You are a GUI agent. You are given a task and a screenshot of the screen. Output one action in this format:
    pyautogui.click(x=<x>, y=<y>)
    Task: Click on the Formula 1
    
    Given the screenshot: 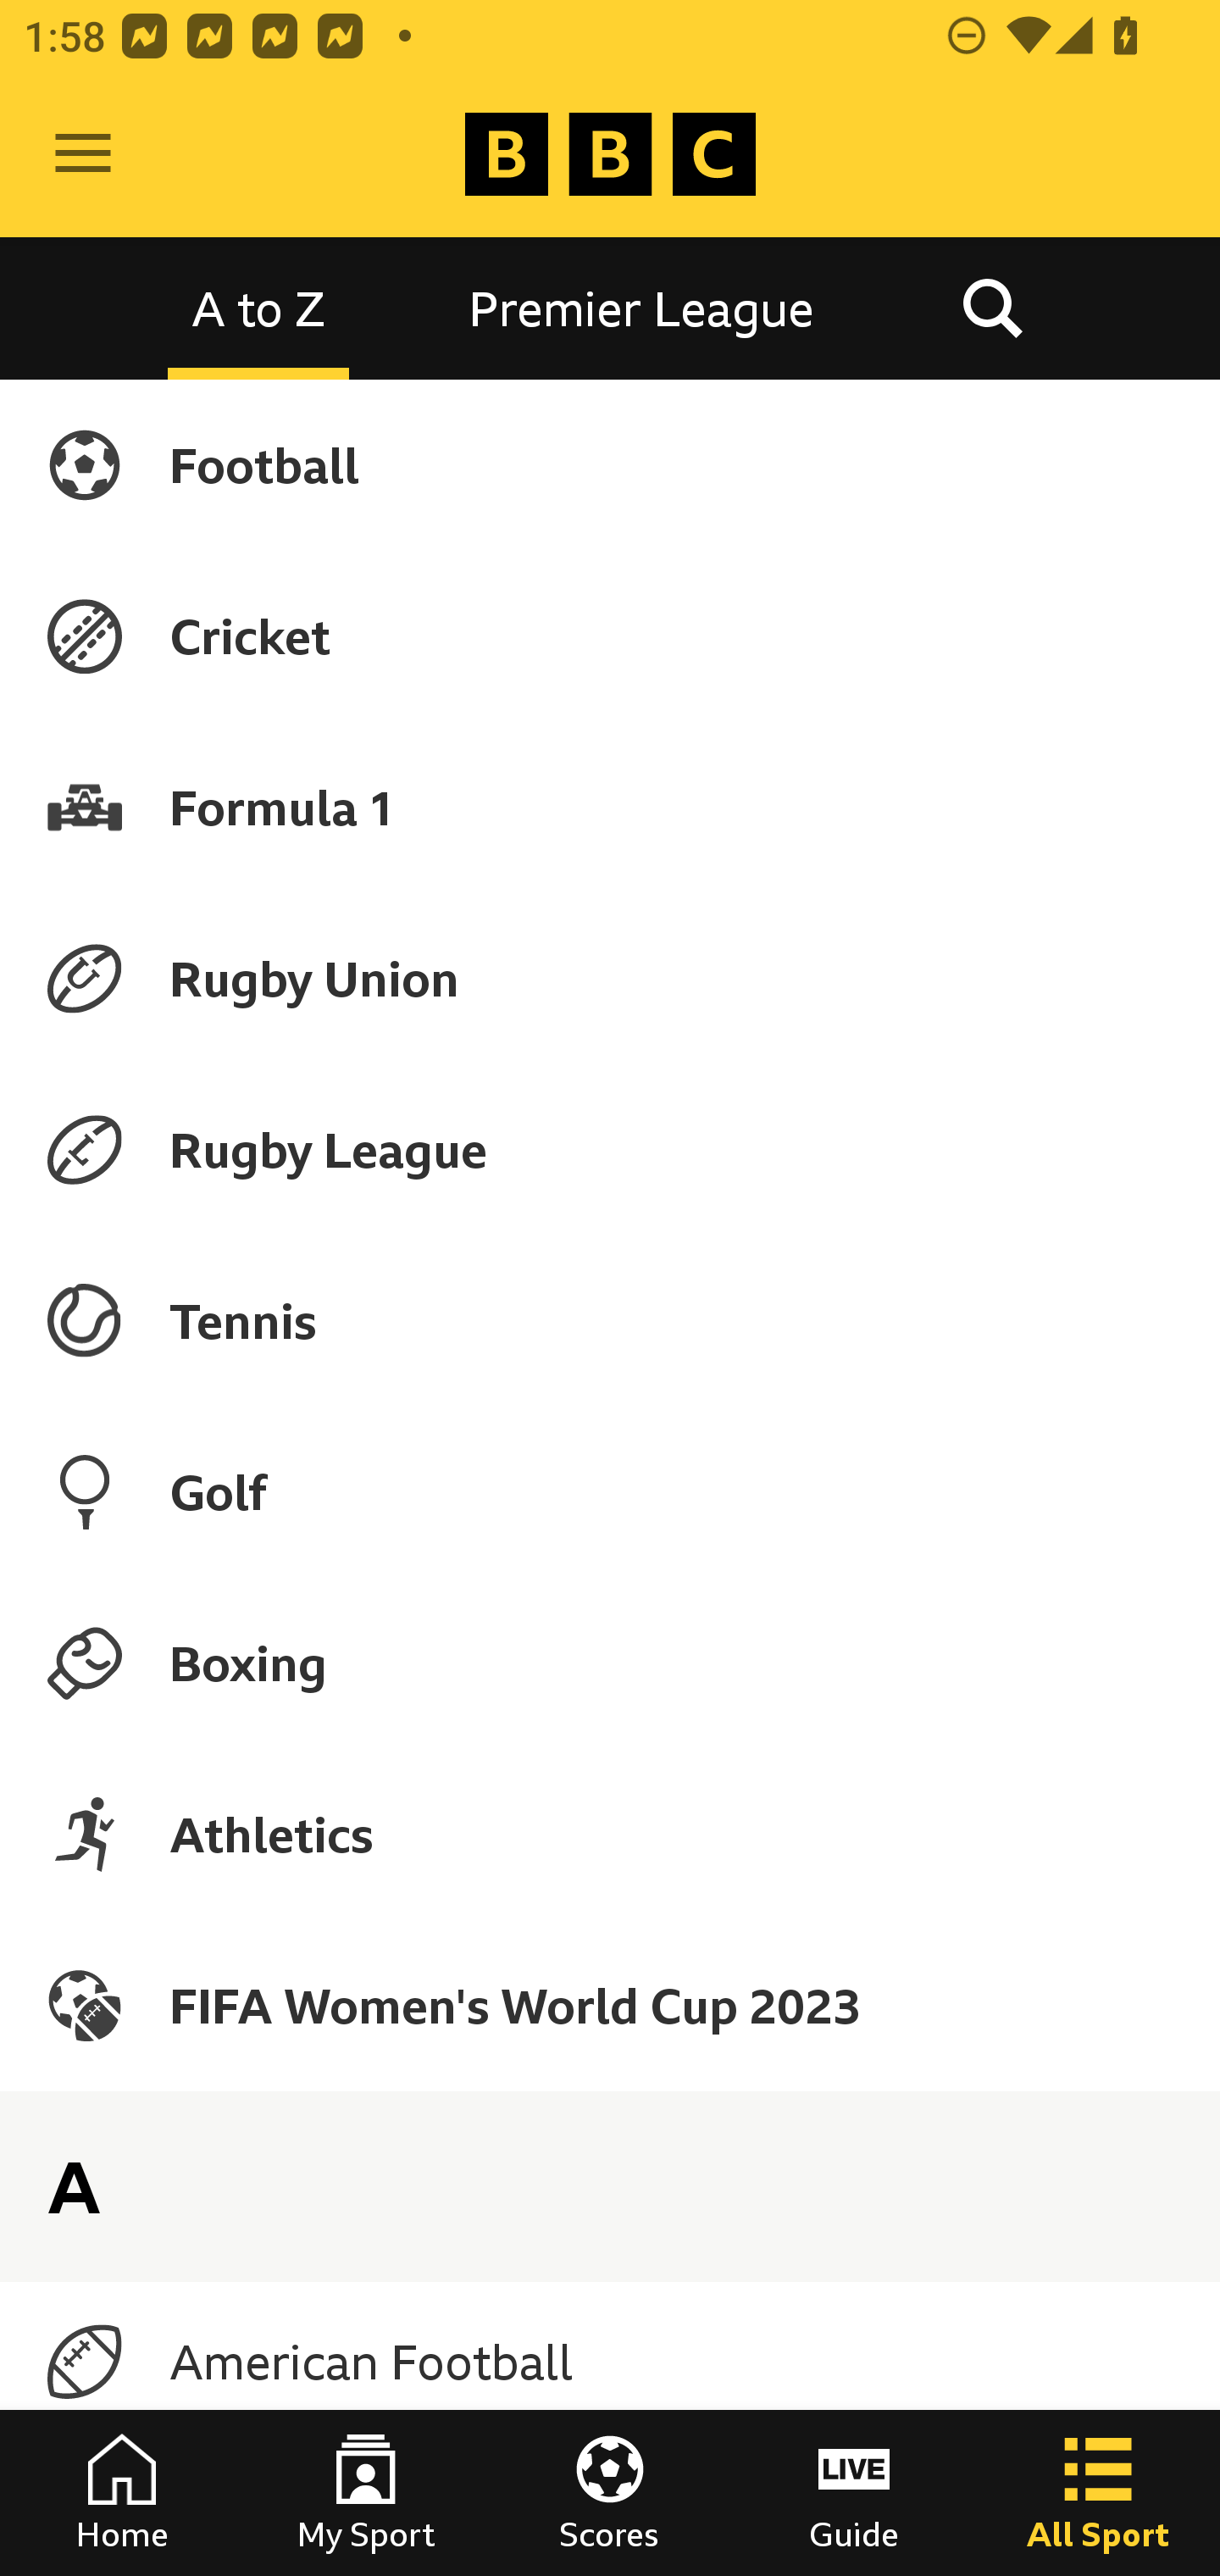 What is the action you would take?
    pyautogui.click(x=610, y=807)
    